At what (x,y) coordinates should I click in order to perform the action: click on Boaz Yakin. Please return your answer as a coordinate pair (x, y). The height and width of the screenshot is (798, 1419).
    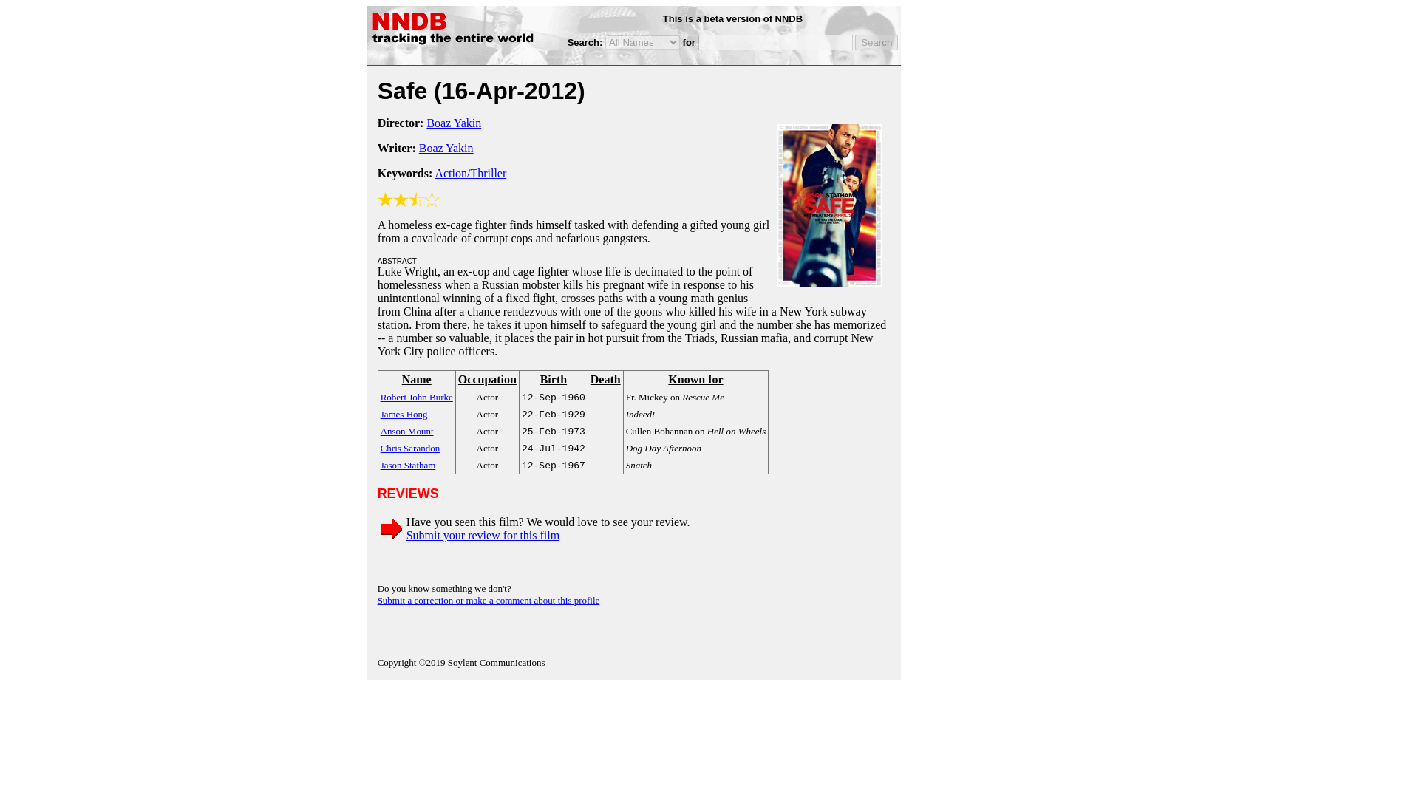
    Looking at the image, I should click on (446, 148).